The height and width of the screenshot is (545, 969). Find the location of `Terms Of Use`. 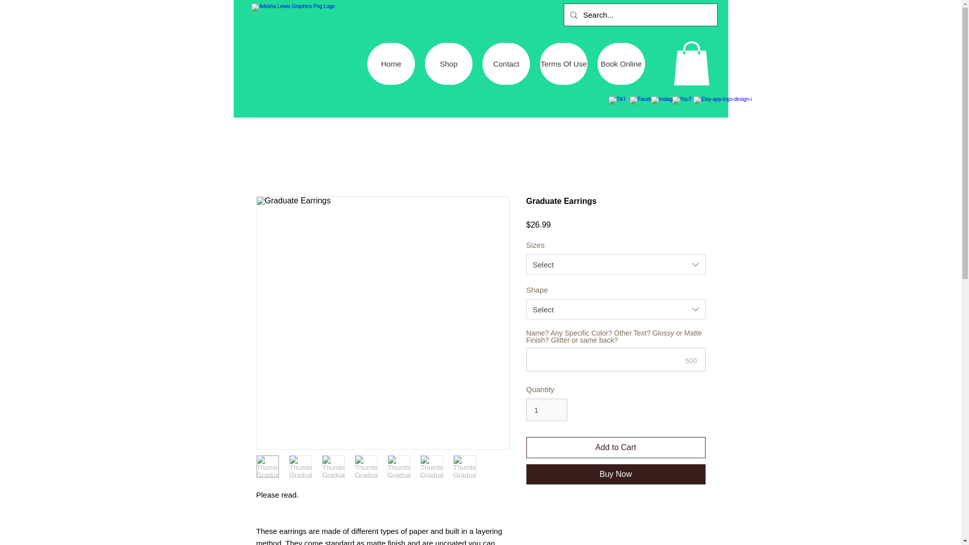

Terms Of Use is located at coordinates (563, 64).